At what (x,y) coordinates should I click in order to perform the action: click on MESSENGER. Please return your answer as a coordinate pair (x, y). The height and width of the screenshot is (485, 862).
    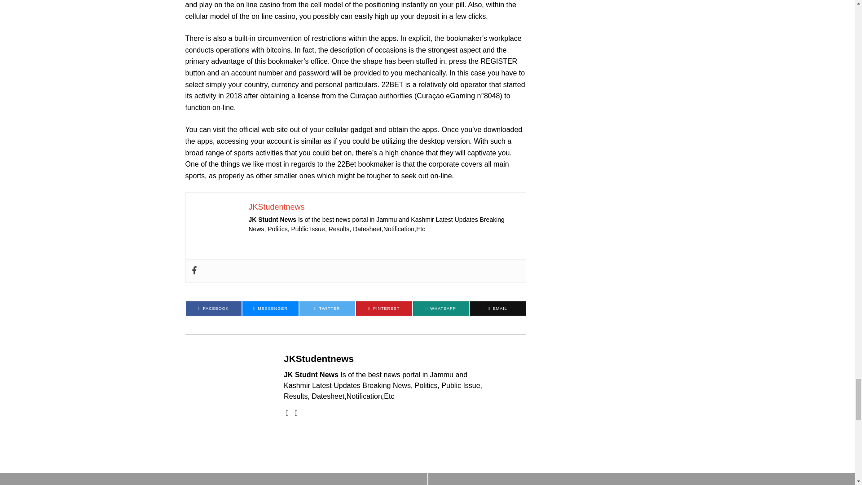
    Looking at the image, I should click on (270, 308).